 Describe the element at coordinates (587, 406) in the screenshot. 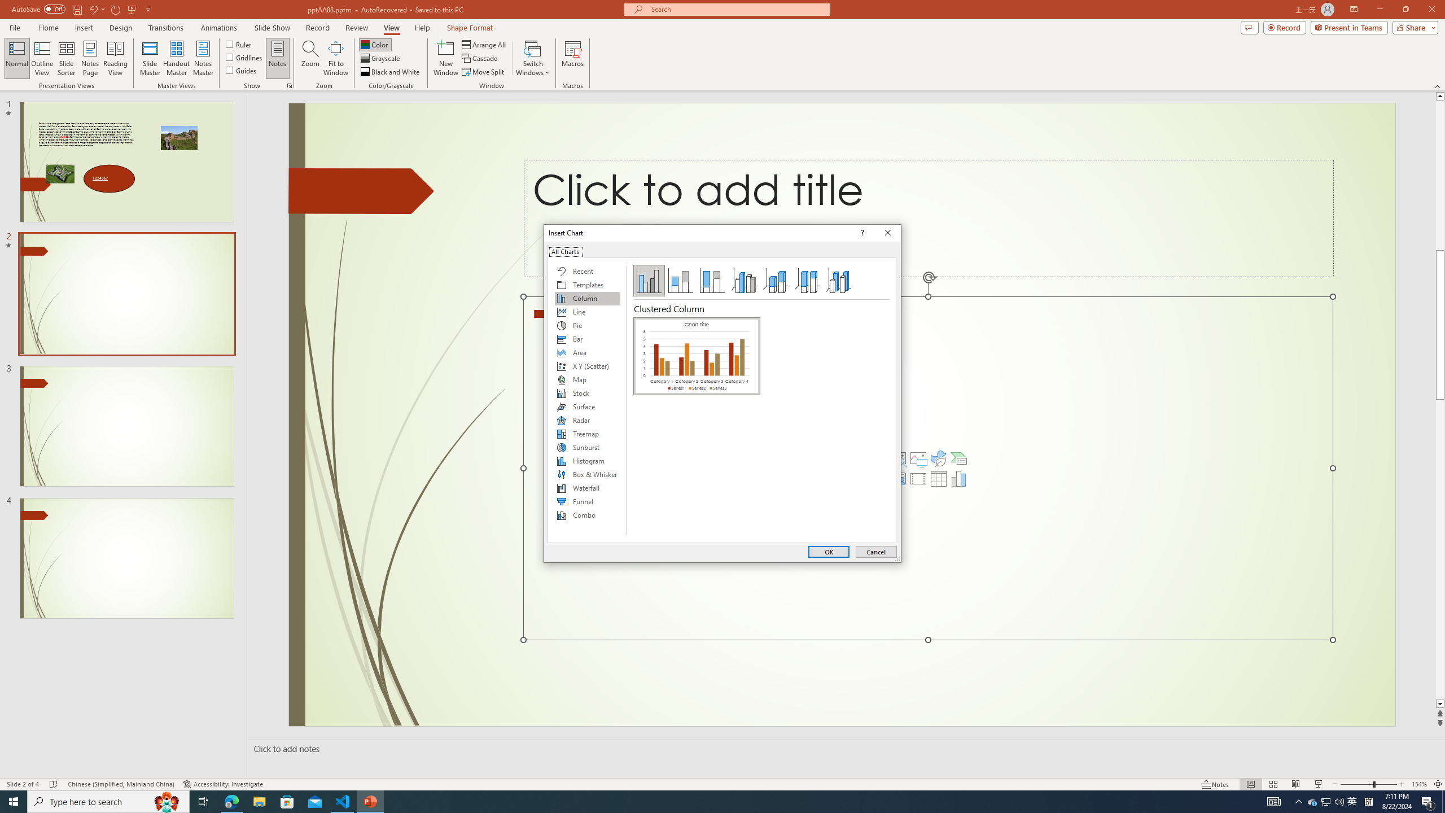

I see `Surface` at that location.